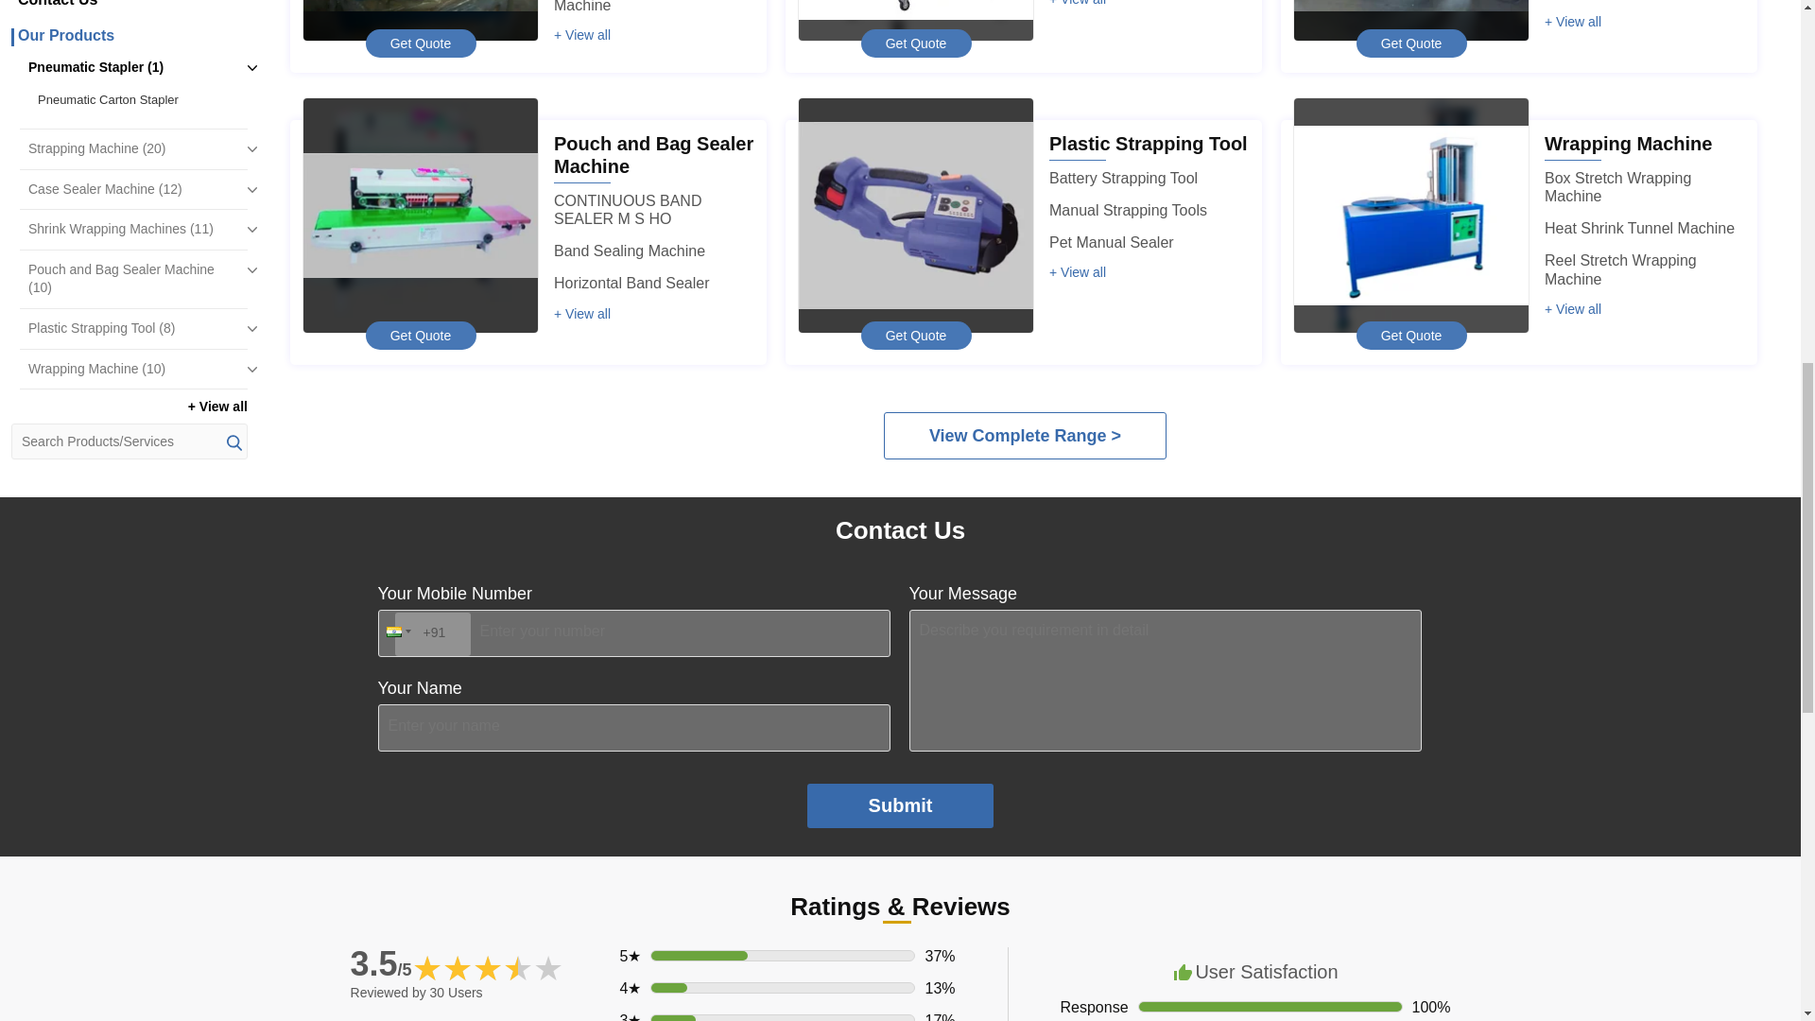  Describe the element at coordinates (380, 964) in the screenshot. I see `3.5 out of 5 Votes` at that location.